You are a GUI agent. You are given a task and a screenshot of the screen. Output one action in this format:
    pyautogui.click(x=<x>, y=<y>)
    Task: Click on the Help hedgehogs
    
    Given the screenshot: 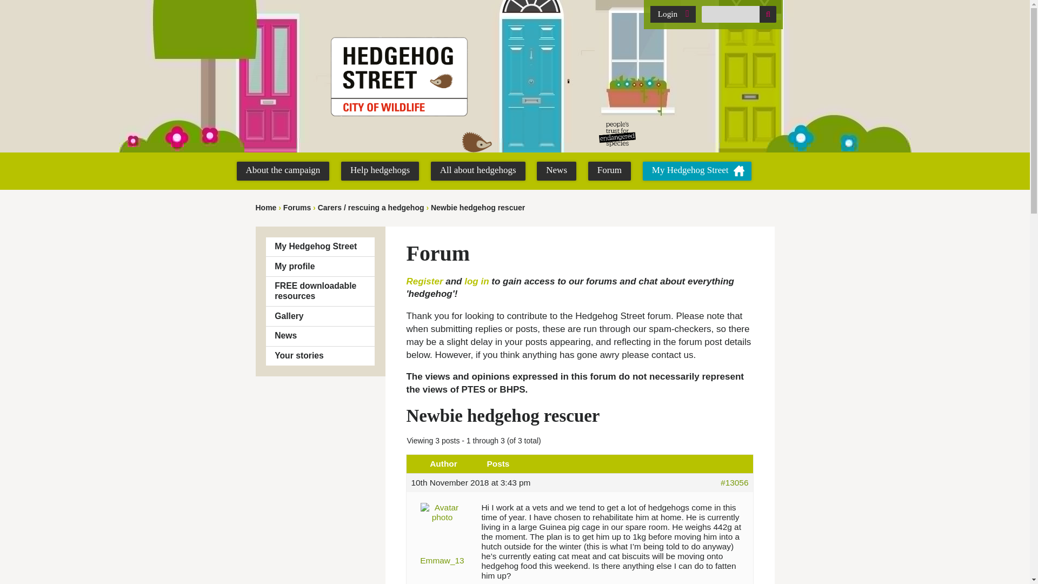 What is the action you would take?
    pyautogui.click(x=380, y=171)
    